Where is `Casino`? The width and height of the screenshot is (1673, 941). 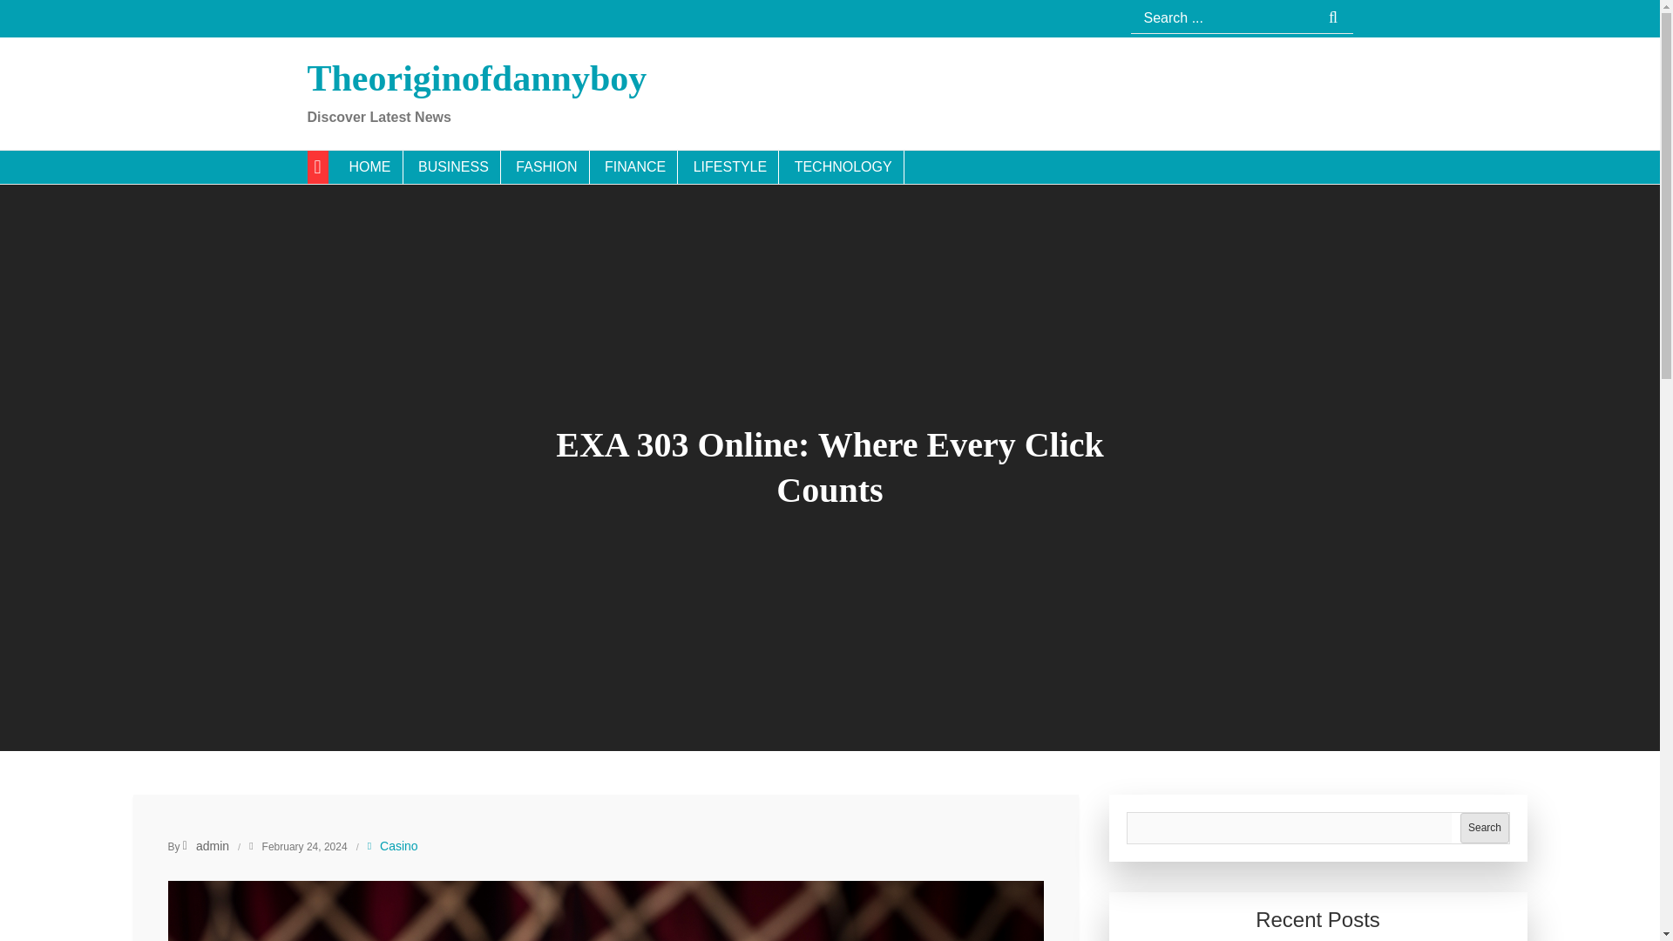
Casino is located at coordinates (399, 845).